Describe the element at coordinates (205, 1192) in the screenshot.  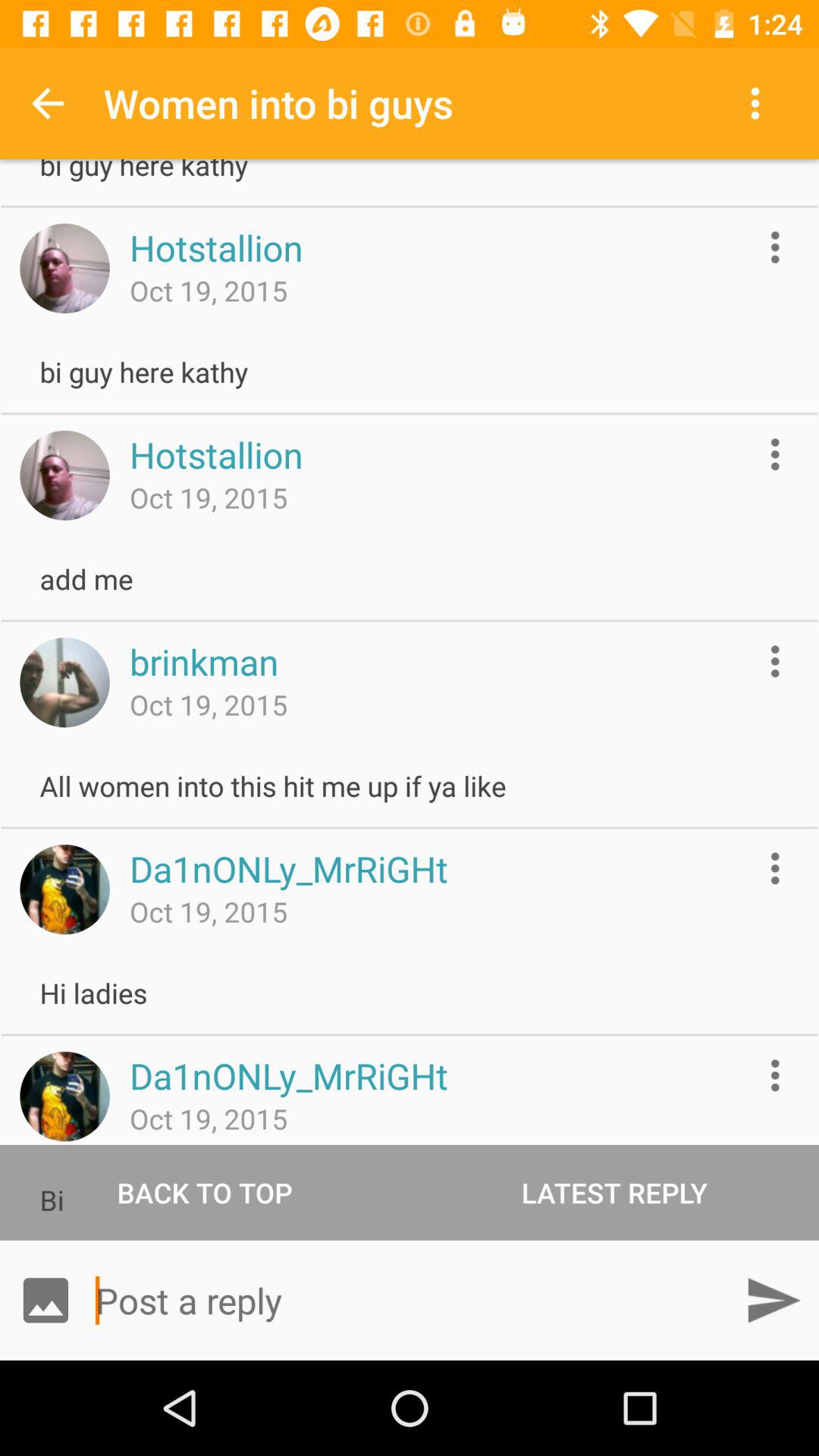
I see `select back to top item` at that location.